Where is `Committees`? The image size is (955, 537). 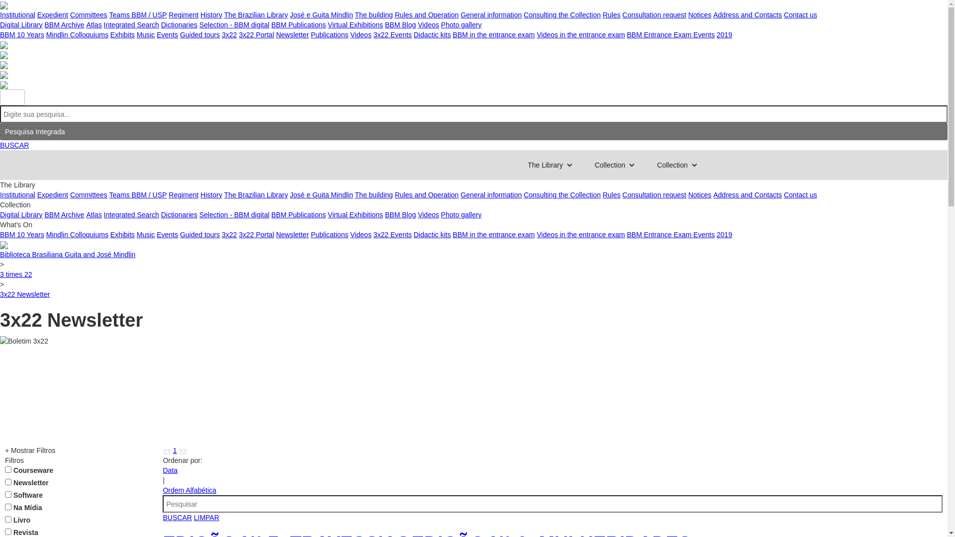
Committees is located at coordinates (89, 15).